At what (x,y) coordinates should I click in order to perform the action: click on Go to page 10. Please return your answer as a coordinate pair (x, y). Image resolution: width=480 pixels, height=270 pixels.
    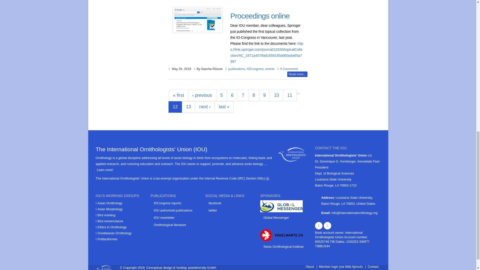
    Looking at the image, I should click on (276, 95).